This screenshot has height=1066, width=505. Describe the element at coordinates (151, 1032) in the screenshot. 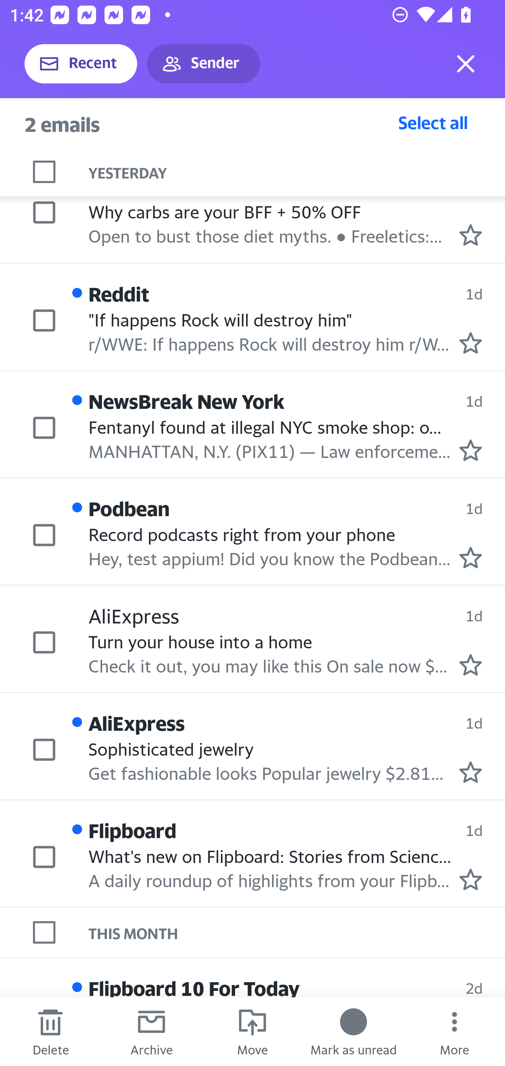

I see `Archive` at that location.